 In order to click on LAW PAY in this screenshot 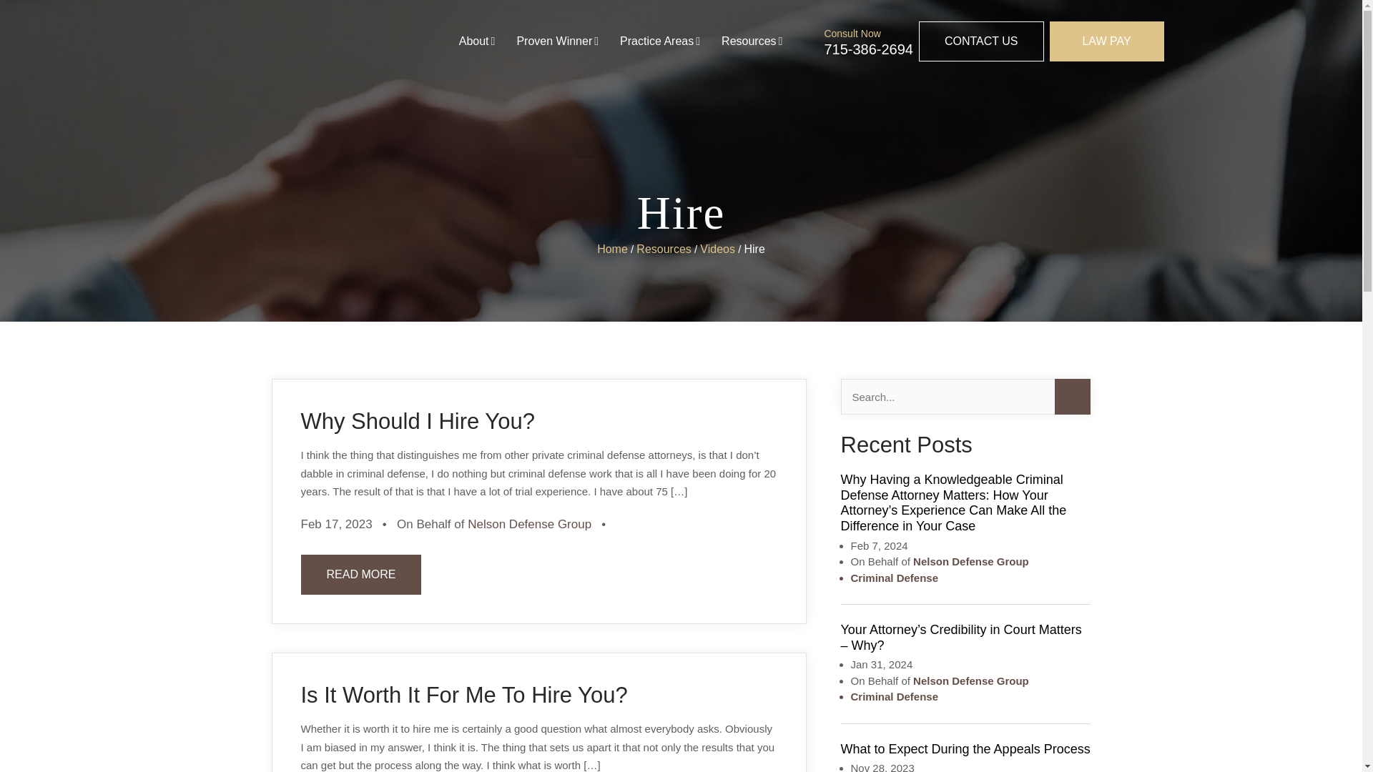, I will do `click(1107, 41)`.